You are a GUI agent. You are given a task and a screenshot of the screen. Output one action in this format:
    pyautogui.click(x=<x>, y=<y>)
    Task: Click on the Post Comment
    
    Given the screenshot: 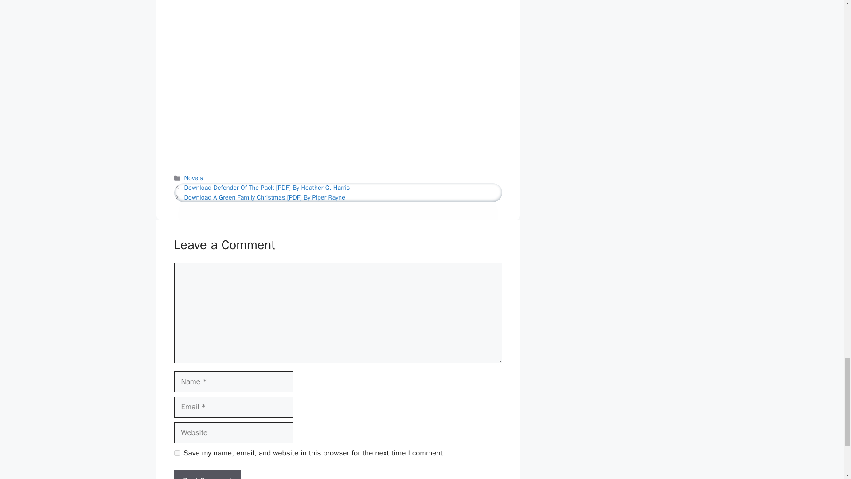 What is the action you would take?
    pyautogui.click(x=207, y=475)
    